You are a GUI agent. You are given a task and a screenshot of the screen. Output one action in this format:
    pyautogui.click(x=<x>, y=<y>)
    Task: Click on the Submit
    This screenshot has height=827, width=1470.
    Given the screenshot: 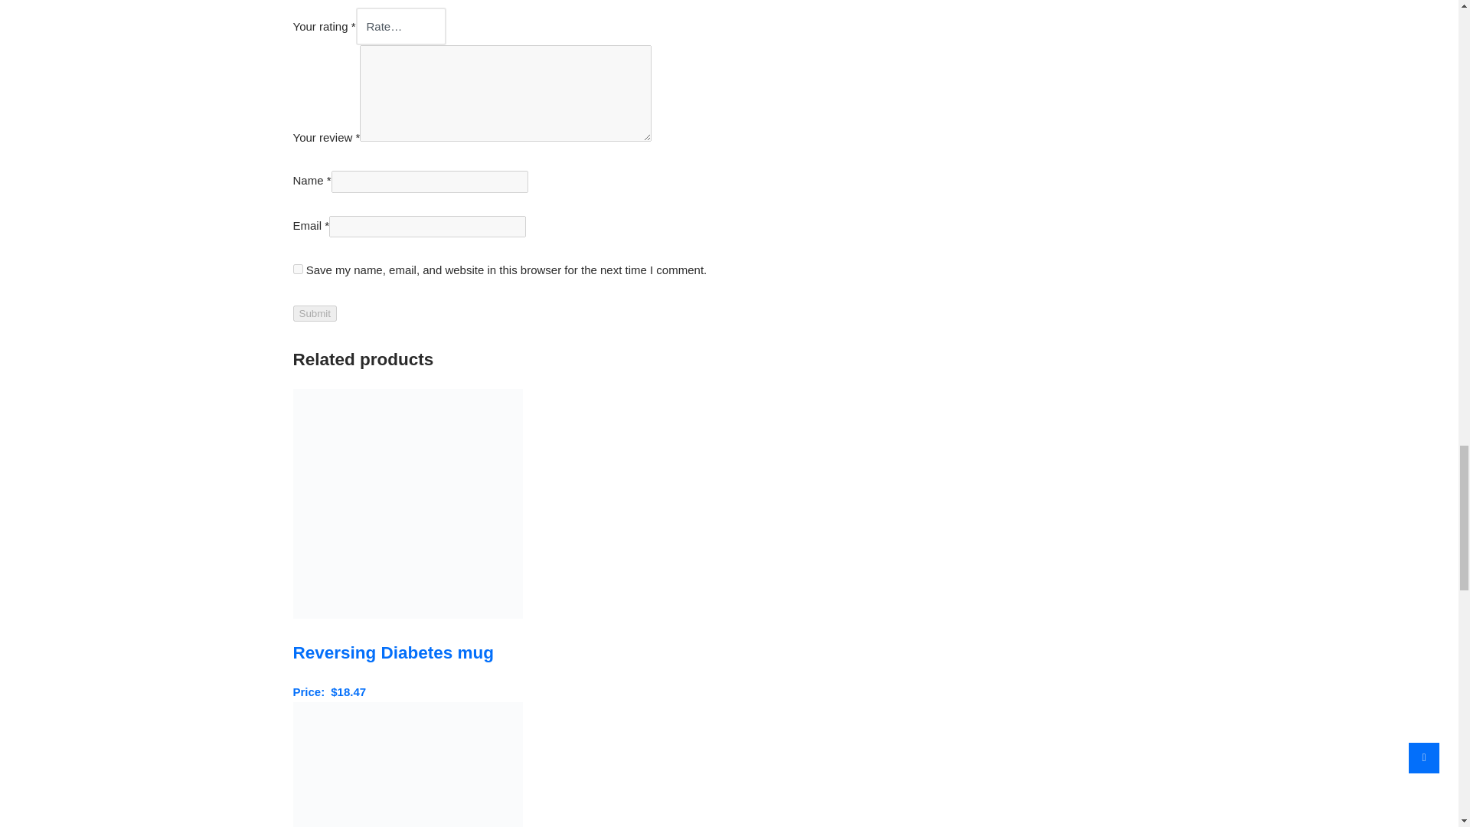 What is the action you would take?
    pyautogui.click(x=314, y=313)
    